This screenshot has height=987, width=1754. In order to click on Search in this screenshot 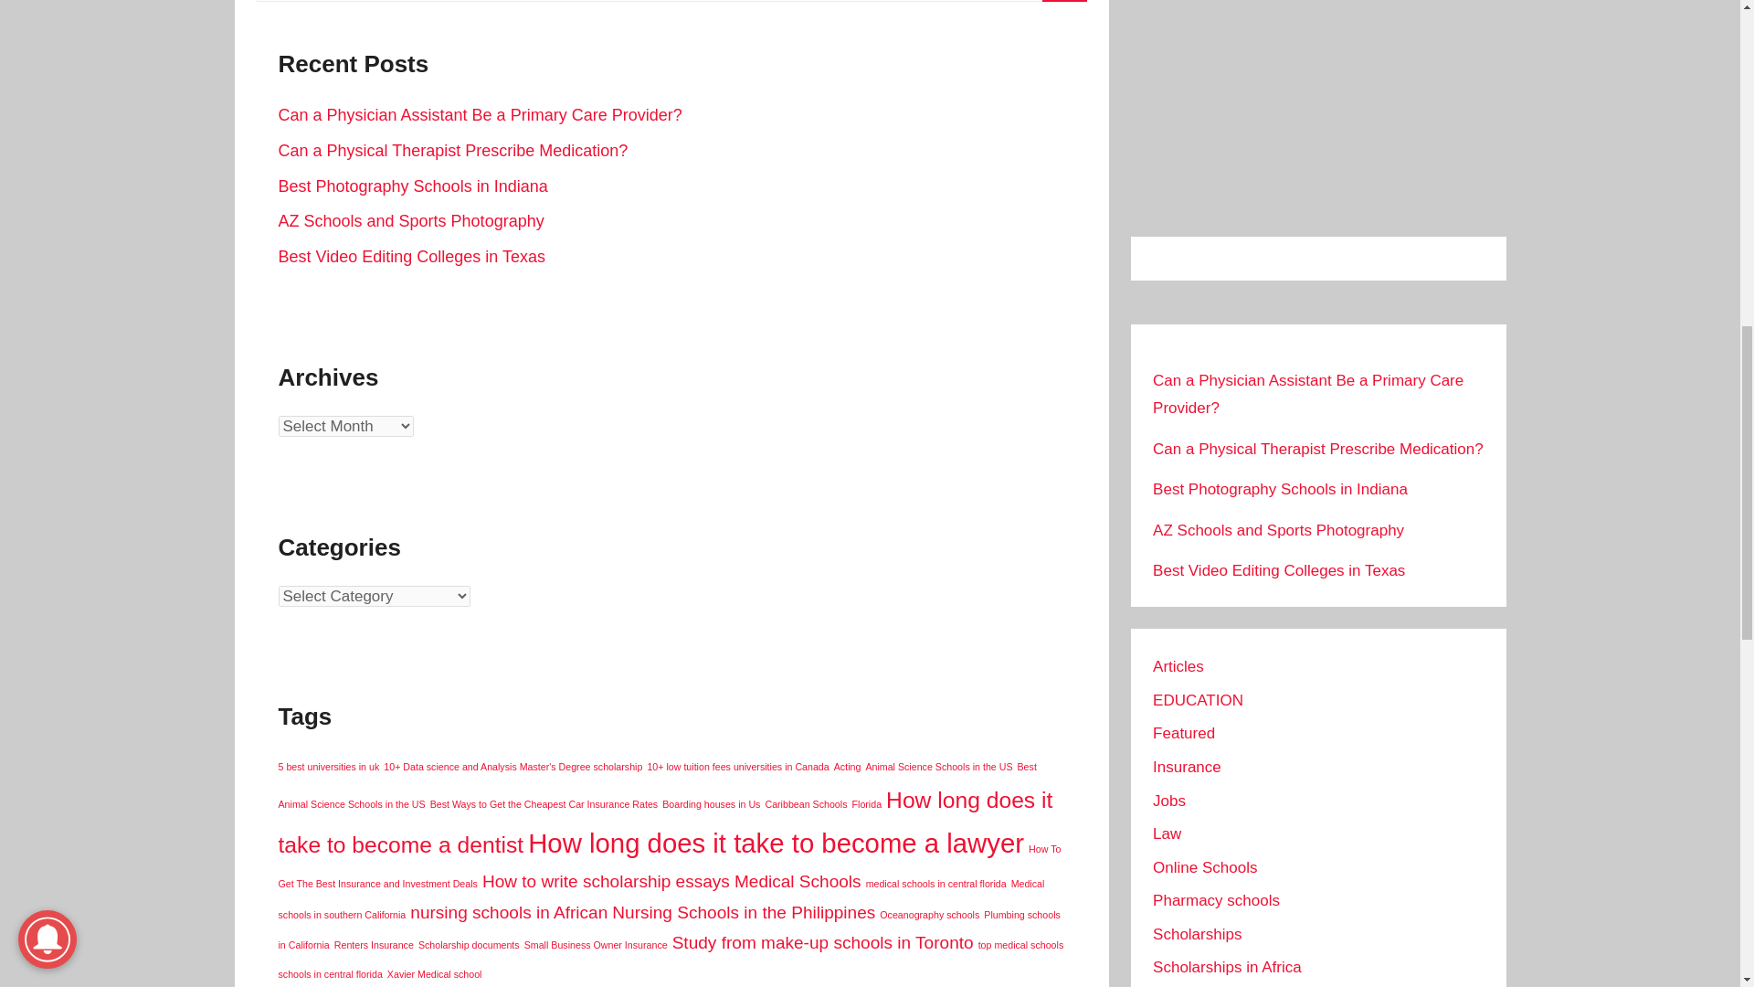, I will do `click(1064, 1)`.